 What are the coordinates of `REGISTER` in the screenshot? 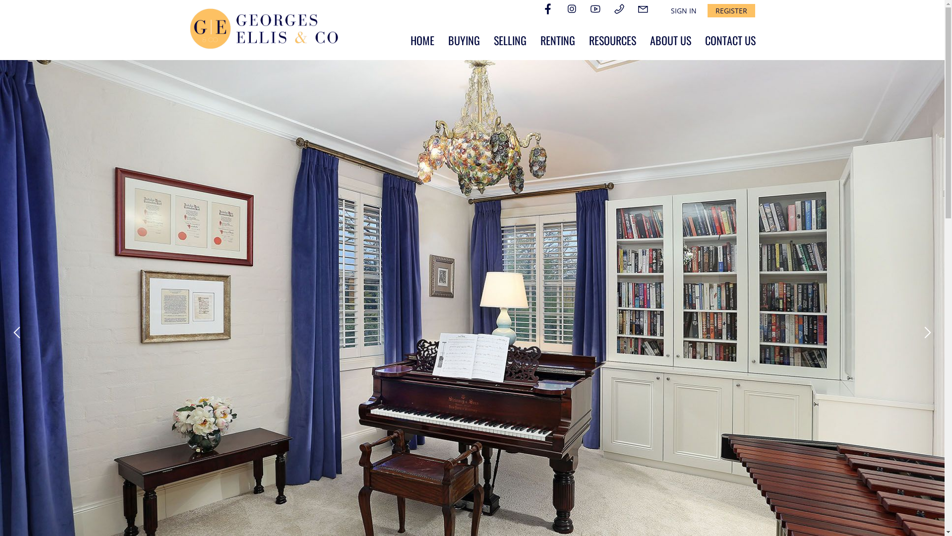 It's located at (731, 11).